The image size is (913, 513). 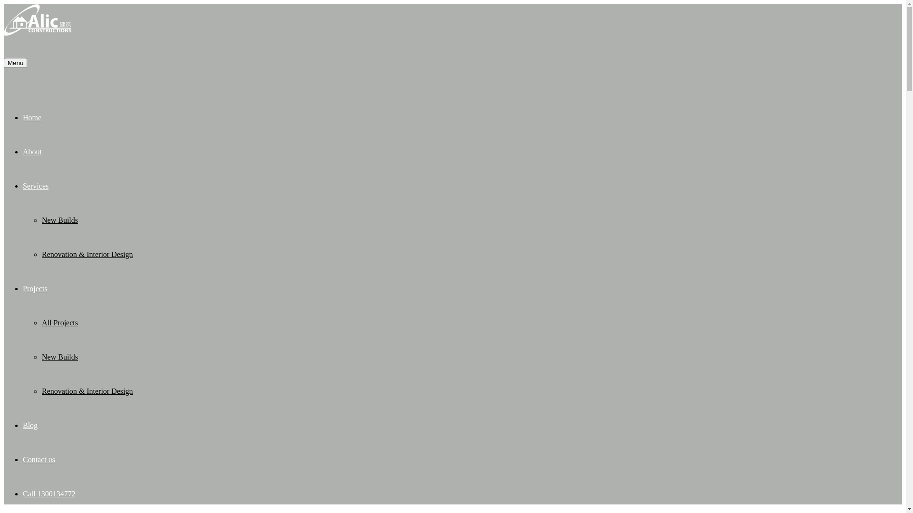 I want to click on Projects, so click(x=456, y=289).